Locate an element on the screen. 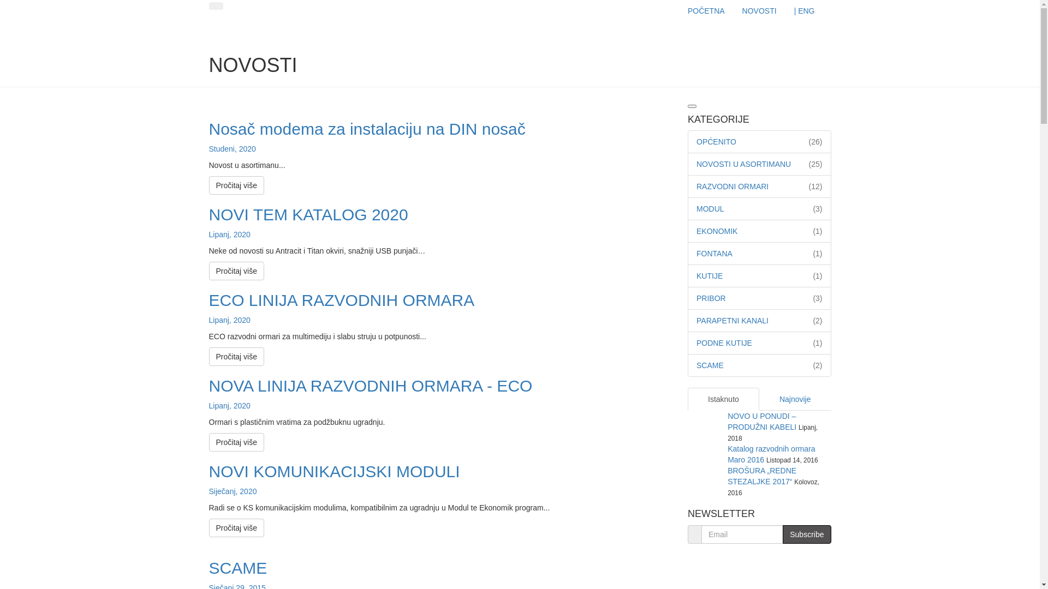  SCAME is located at coordinates (238, 568).